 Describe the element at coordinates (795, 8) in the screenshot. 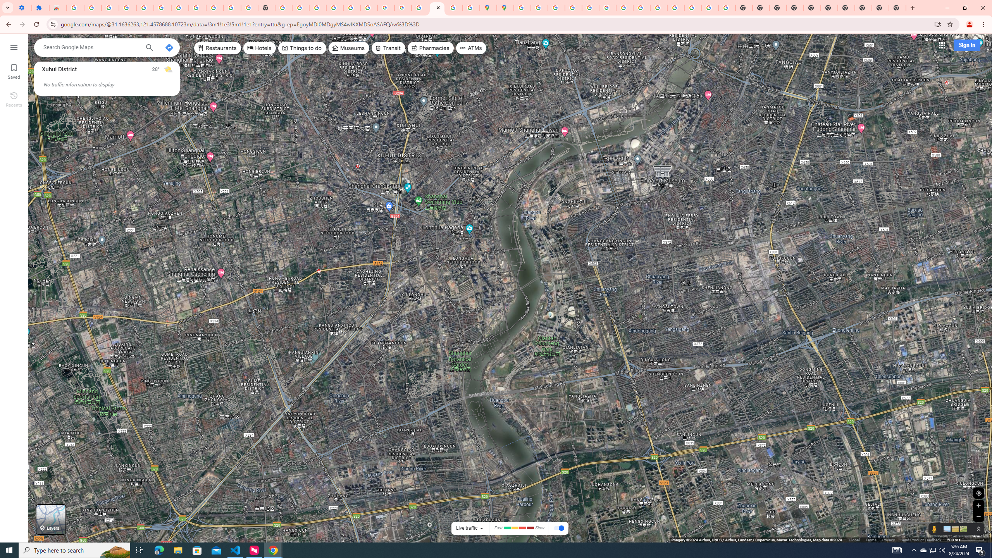

I see `New Tab` at that location.